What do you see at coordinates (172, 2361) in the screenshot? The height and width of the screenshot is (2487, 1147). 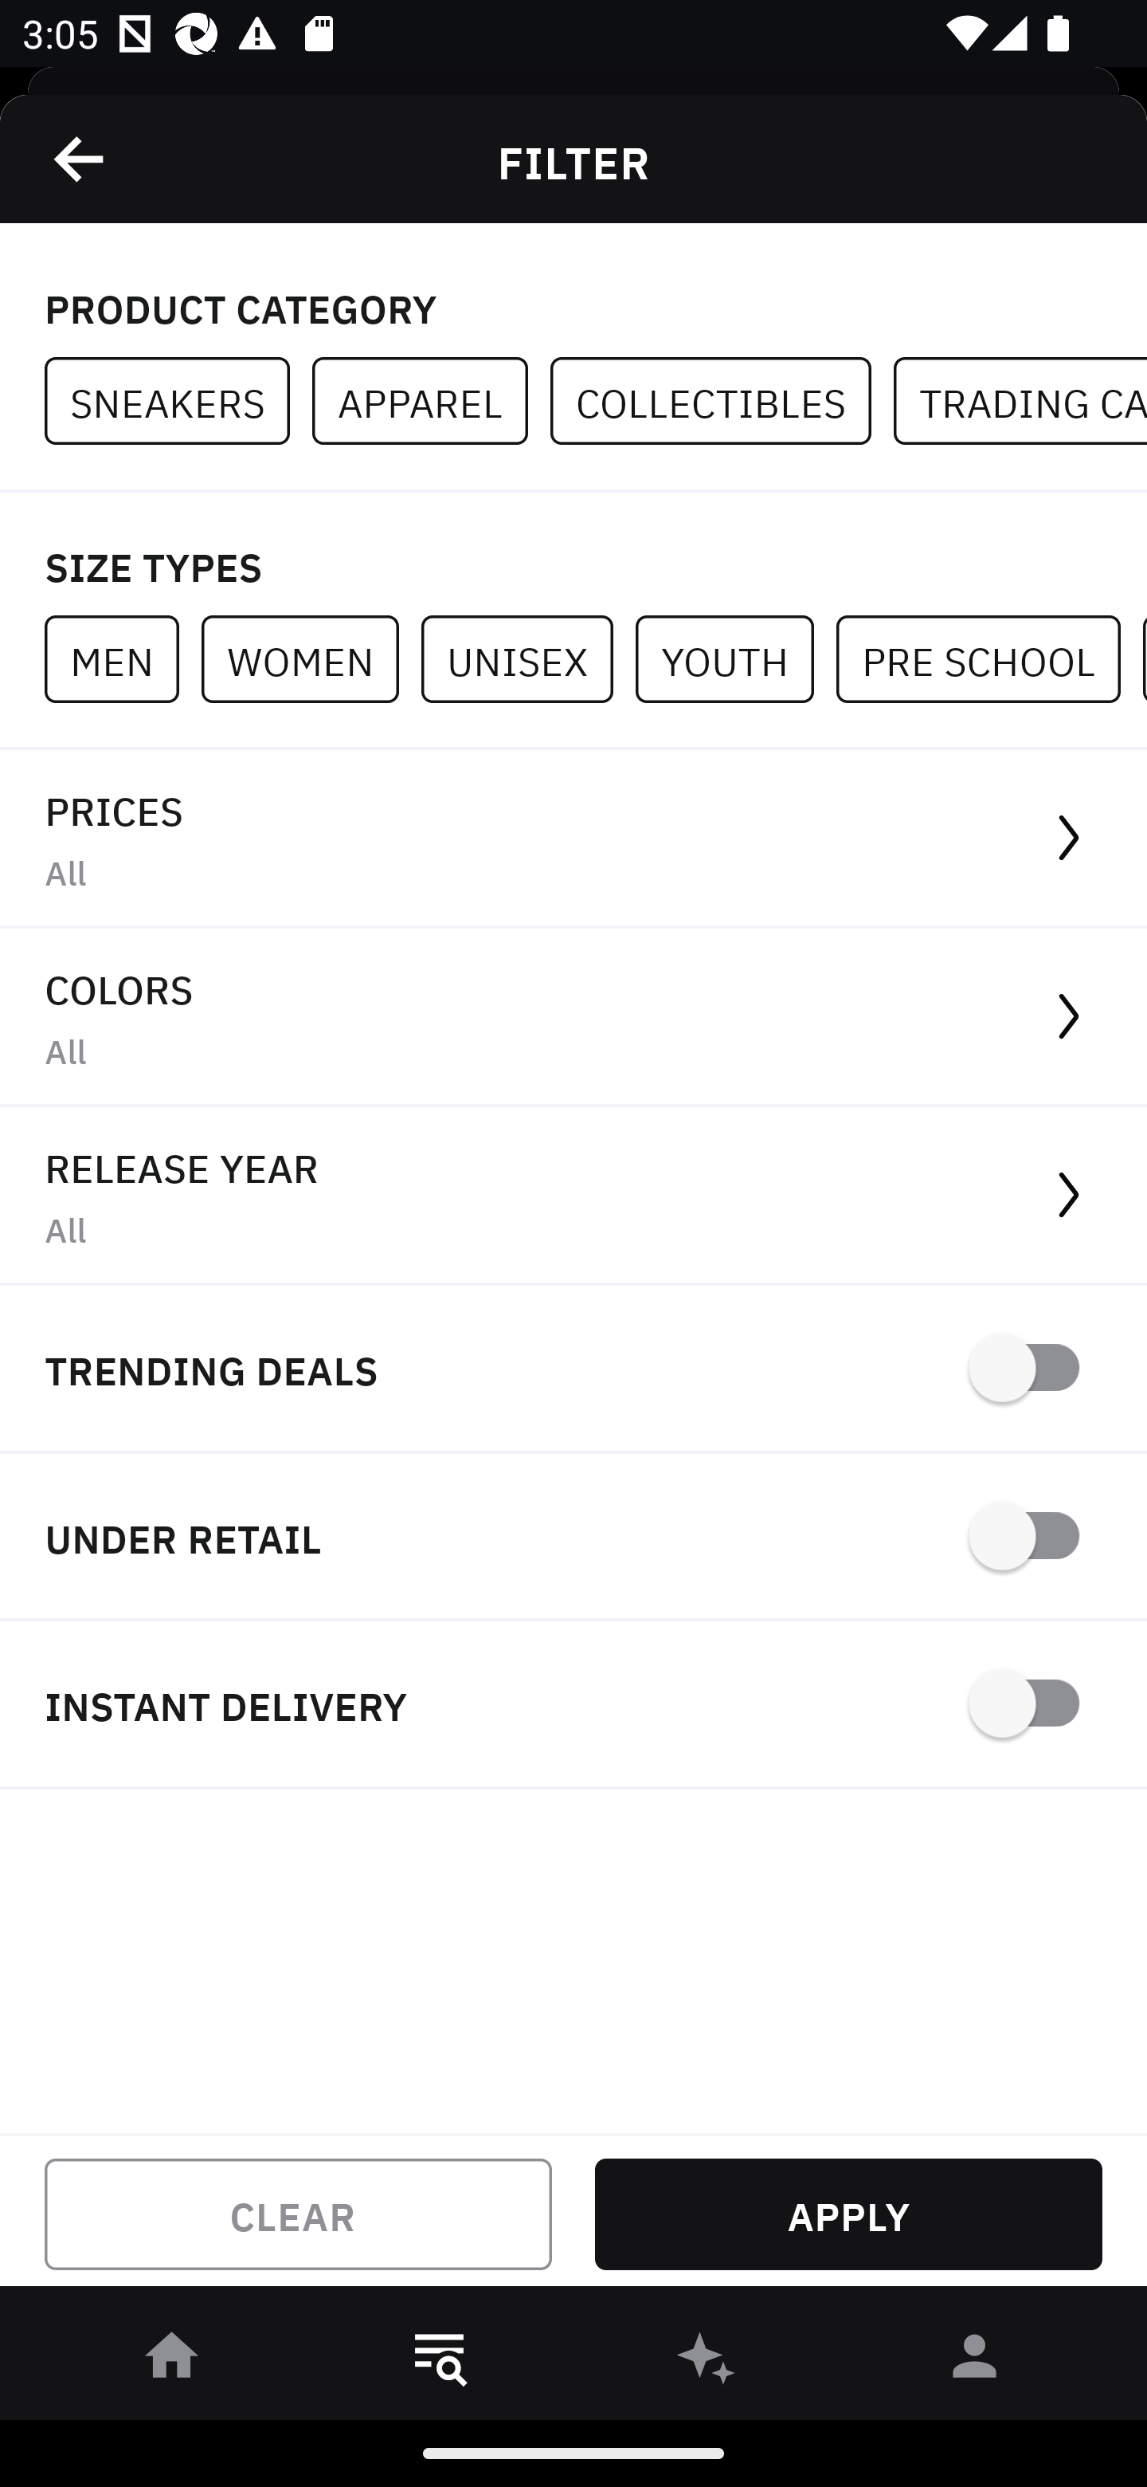 I see `󰋜` at bounding box center [172, 2361].